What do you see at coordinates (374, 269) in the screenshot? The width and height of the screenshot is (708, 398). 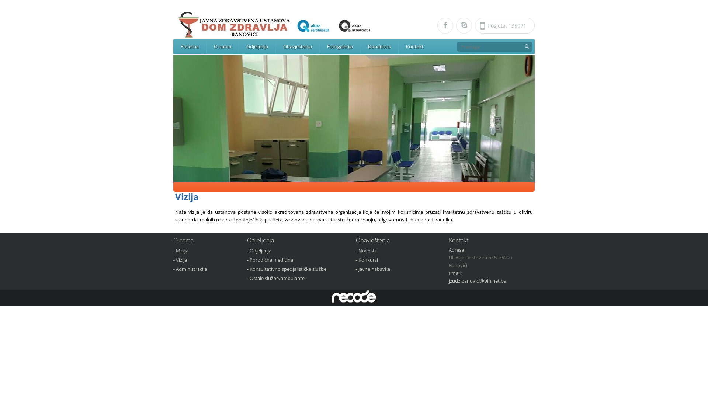 I see `Javne nabavke` at bounding box center [374, 269].